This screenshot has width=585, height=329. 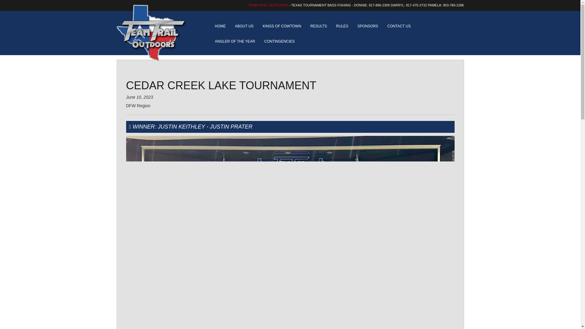 What do you see at coordinates (342, 26) in the screenshot?
I see `RULES` at bounding box center [342, 26].